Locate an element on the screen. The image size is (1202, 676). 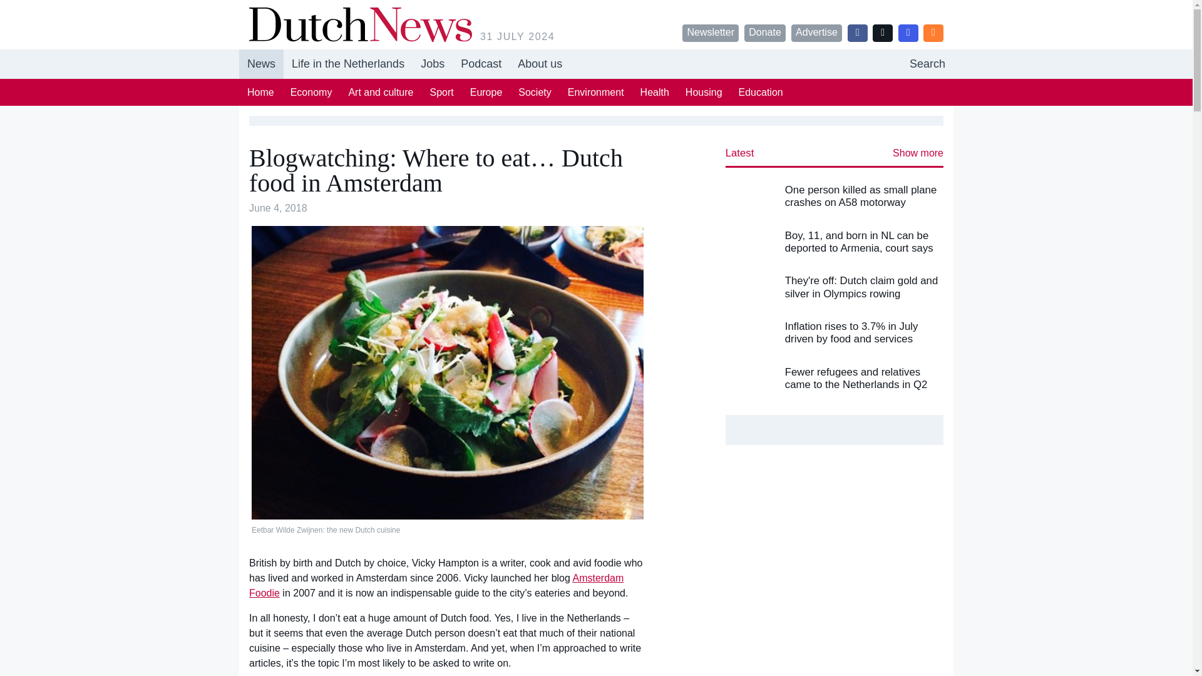
Society is located at coordinates (262, 64).